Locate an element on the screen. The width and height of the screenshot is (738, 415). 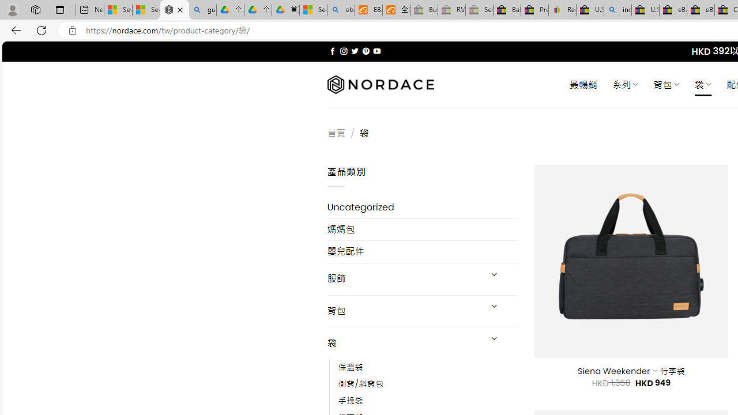
guge yunpan - Search is located at coordinates (202, 10).